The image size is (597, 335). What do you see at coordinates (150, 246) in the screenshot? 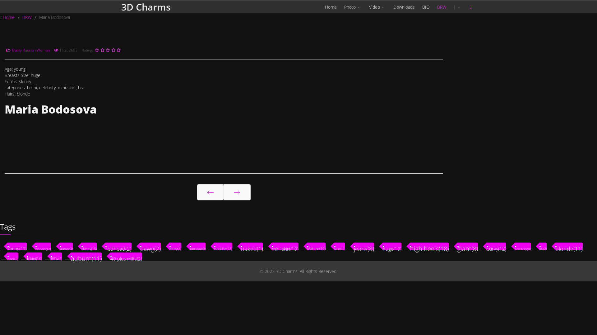
I see `pawg(2)` at bounding box center [150, 246].